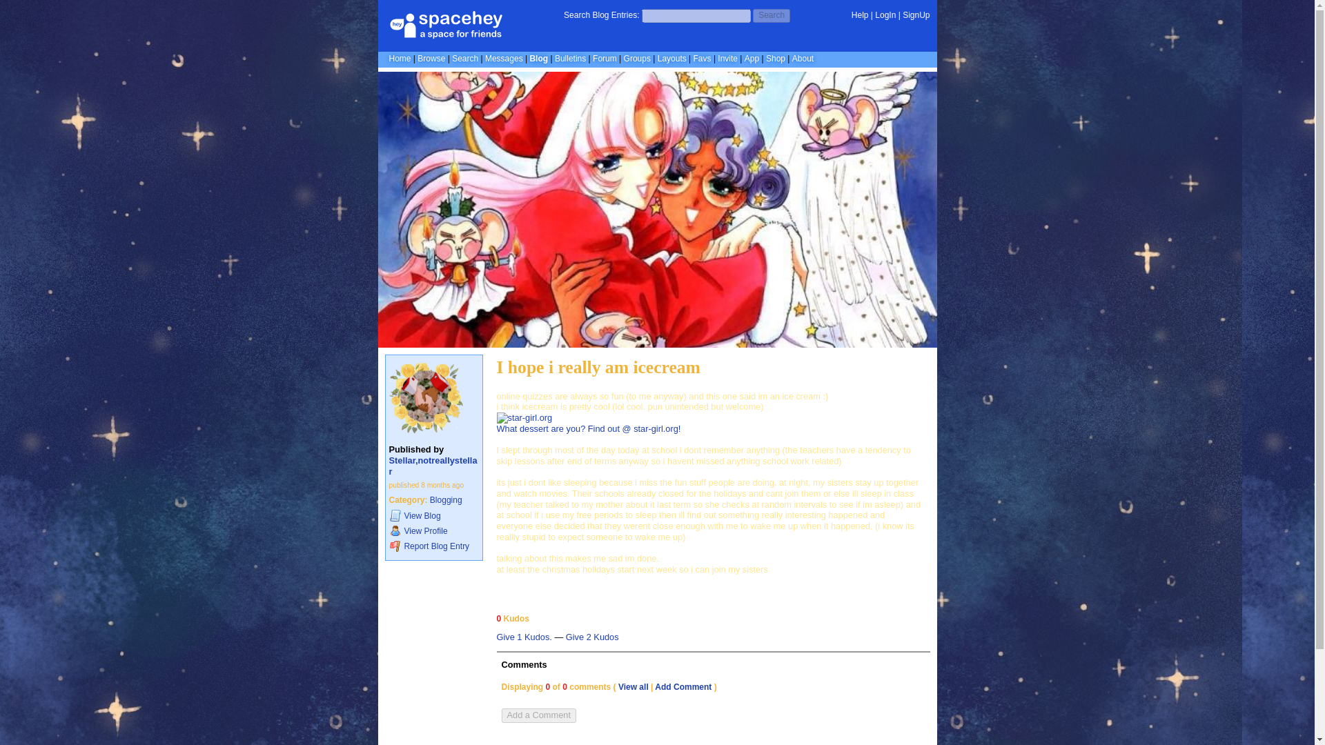 The height and width of the screenshot is (745, 1325). I want to click on Add a Comment, so click(538, 715).